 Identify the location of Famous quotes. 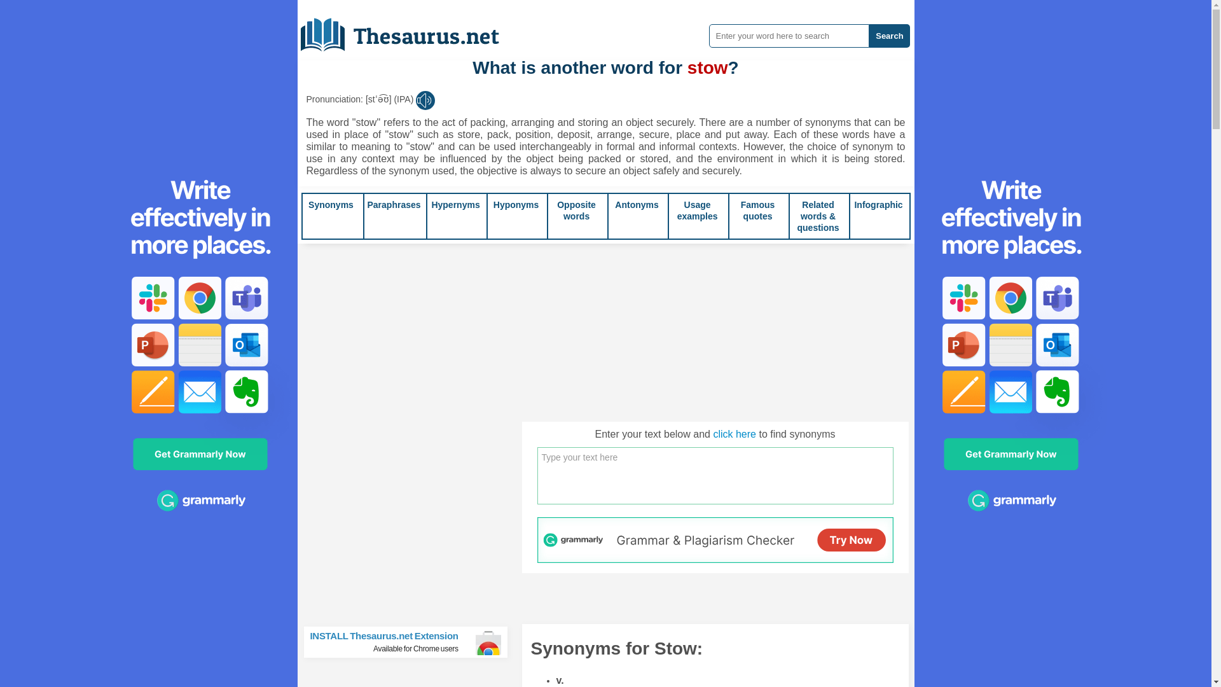
(331, 205).